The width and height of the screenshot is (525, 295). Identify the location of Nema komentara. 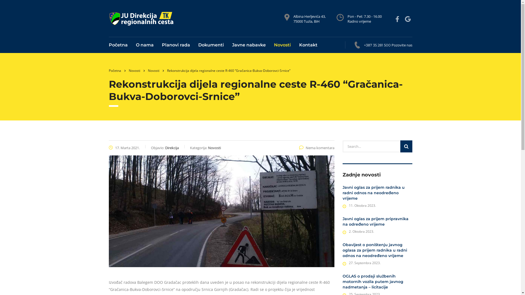
(317, 148).